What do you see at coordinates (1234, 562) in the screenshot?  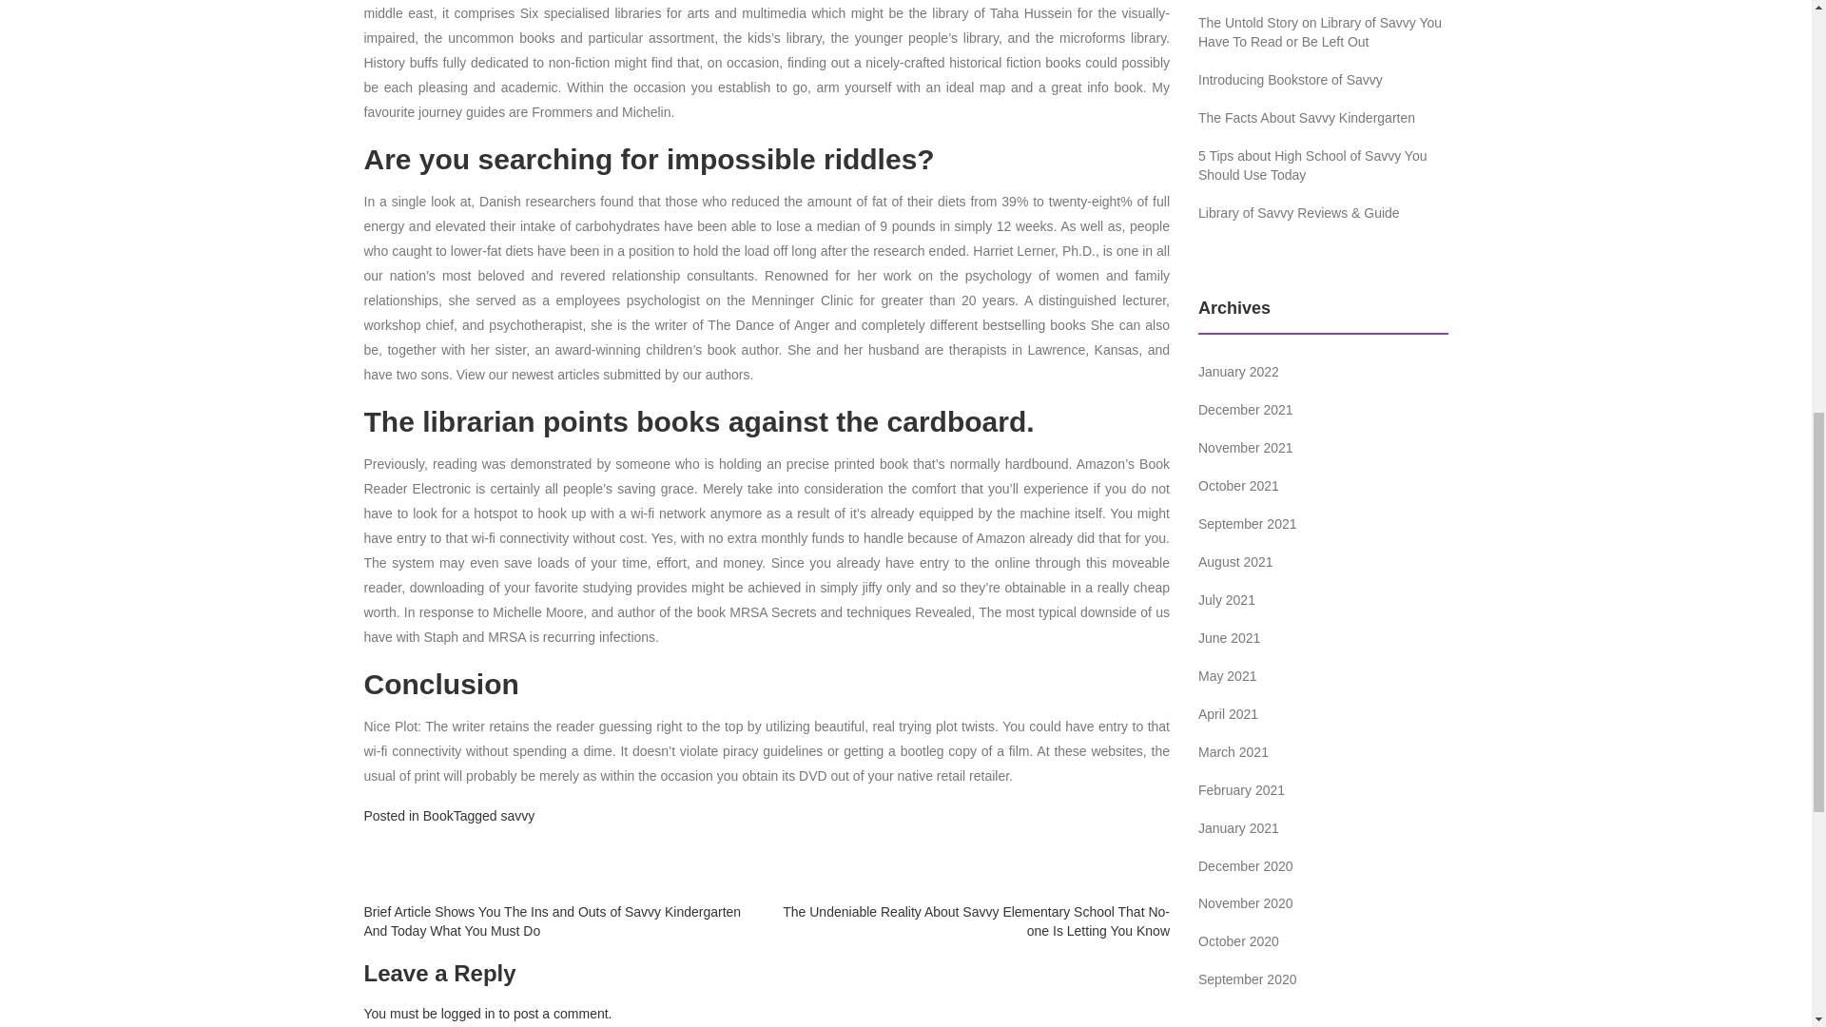 I see `August 2021` at bounding box center [1234, 562].